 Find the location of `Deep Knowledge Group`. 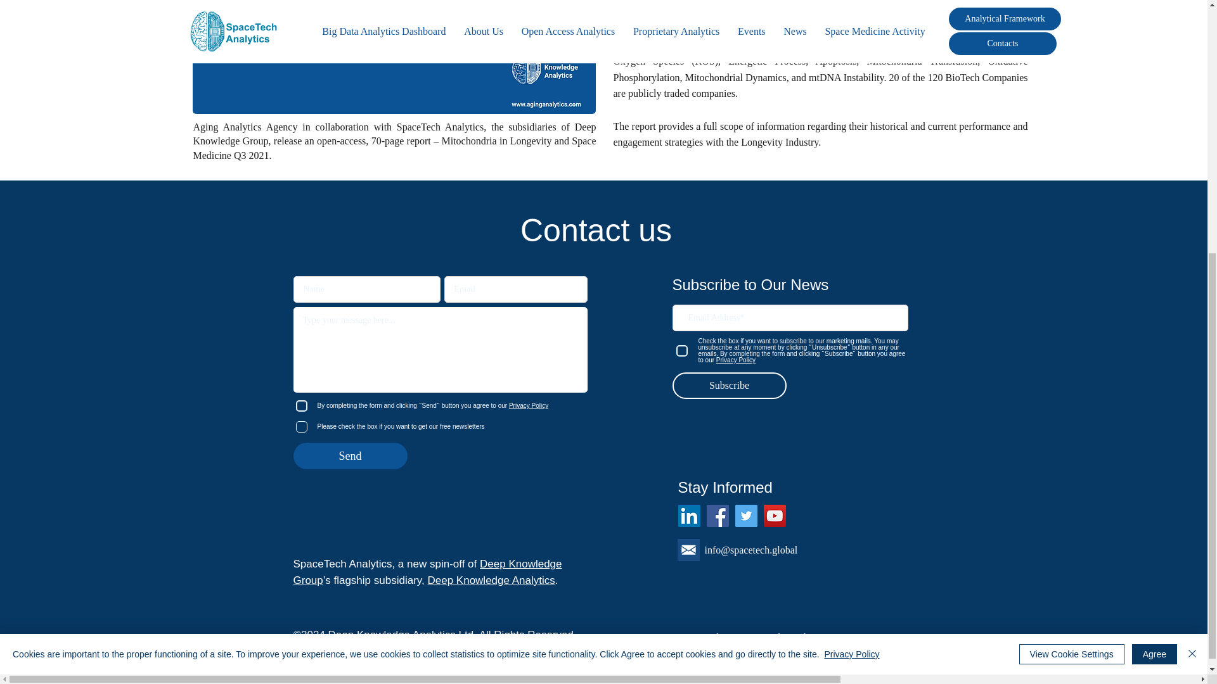

Deep Knowledge Group is located at coordinates (427, 572).